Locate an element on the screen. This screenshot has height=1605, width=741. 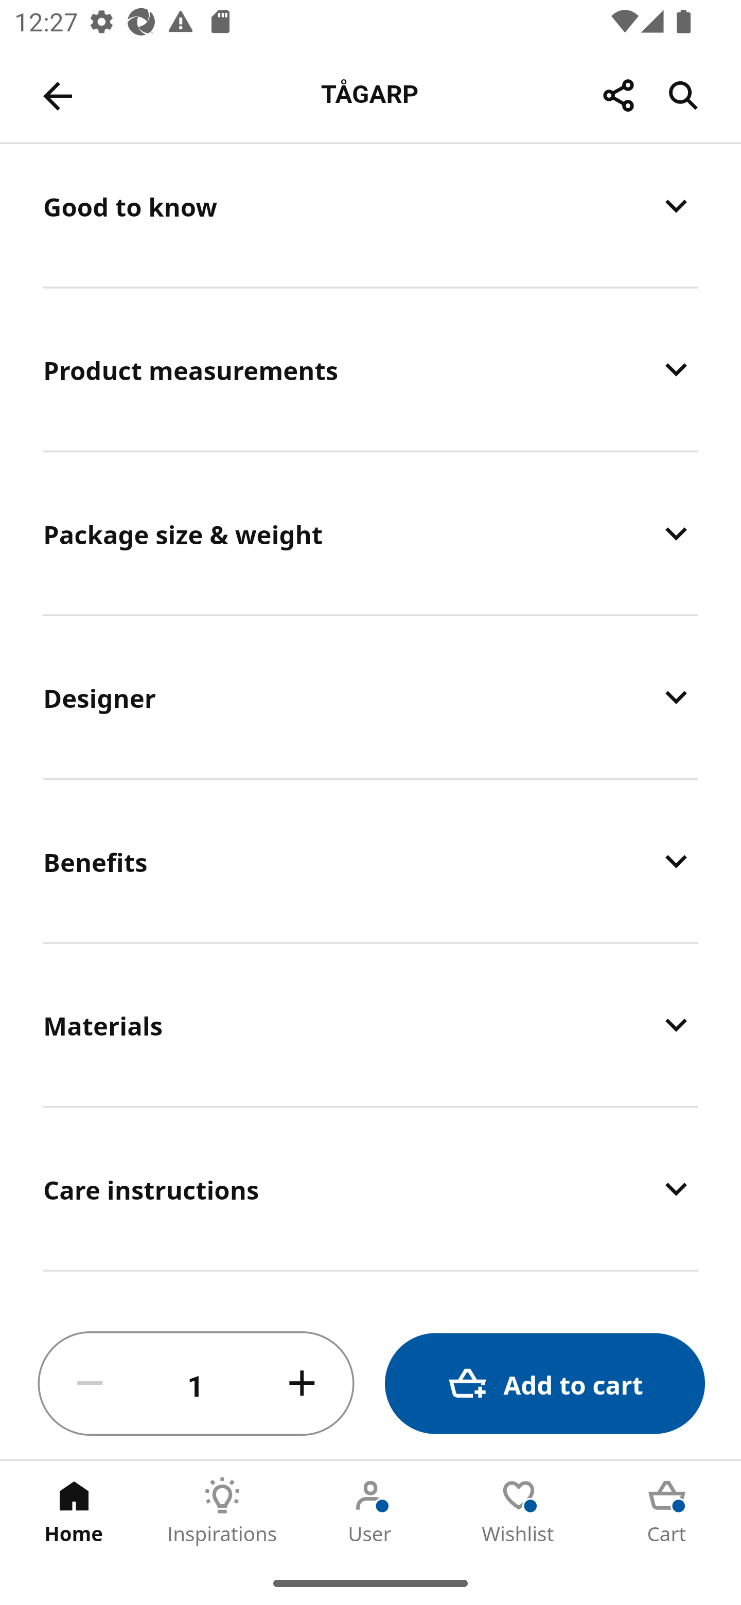
1 is located at coordinates (196, 1384).